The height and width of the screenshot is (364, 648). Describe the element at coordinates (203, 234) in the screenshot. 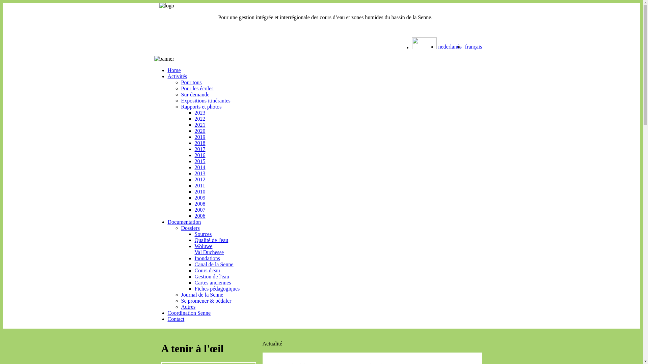

I see `Sources` at that location.